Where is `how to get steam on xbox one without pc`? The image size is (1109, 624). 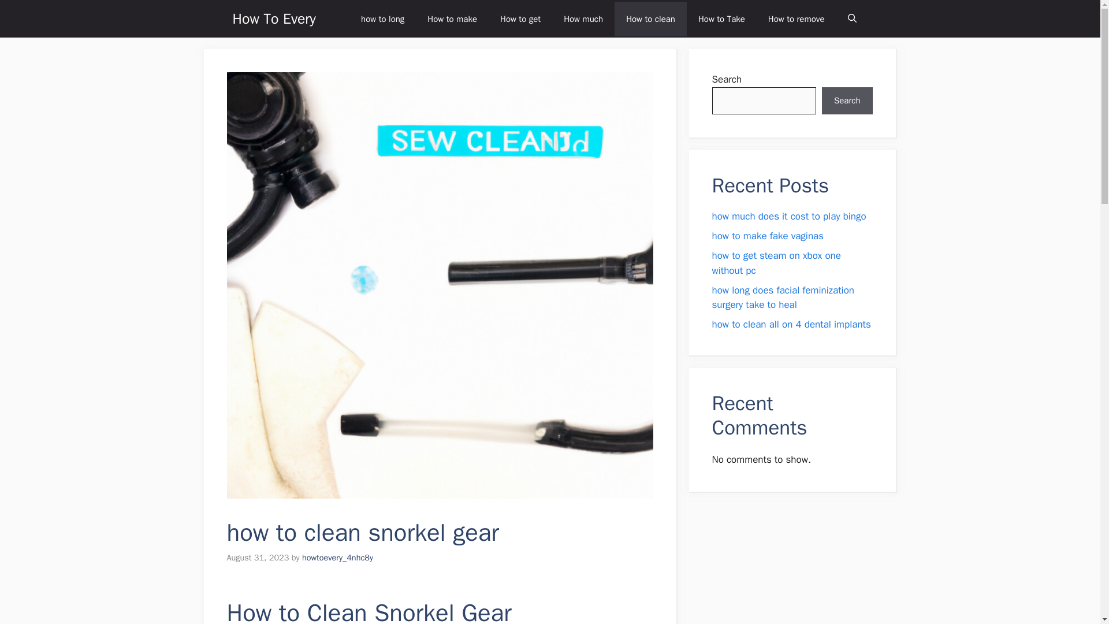
how to get steam on xbox one without pc is located at coordinates (776, 263).